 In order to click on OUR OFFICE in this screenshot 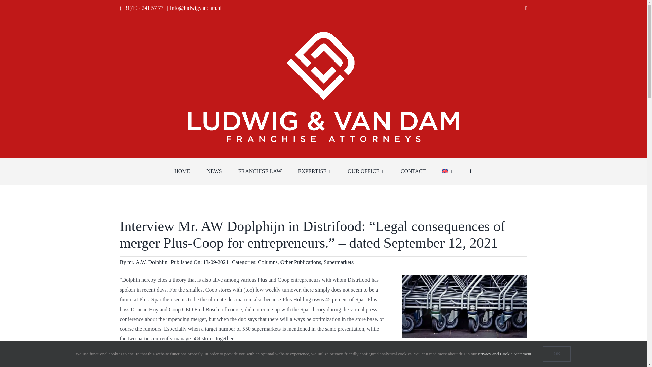, I will do `click(366, 171)`.